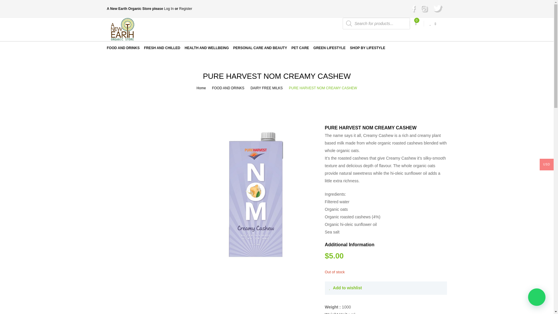 The width and height of the screenshot is (558, 314). I want to click on PET CARE, so click(300, 48).